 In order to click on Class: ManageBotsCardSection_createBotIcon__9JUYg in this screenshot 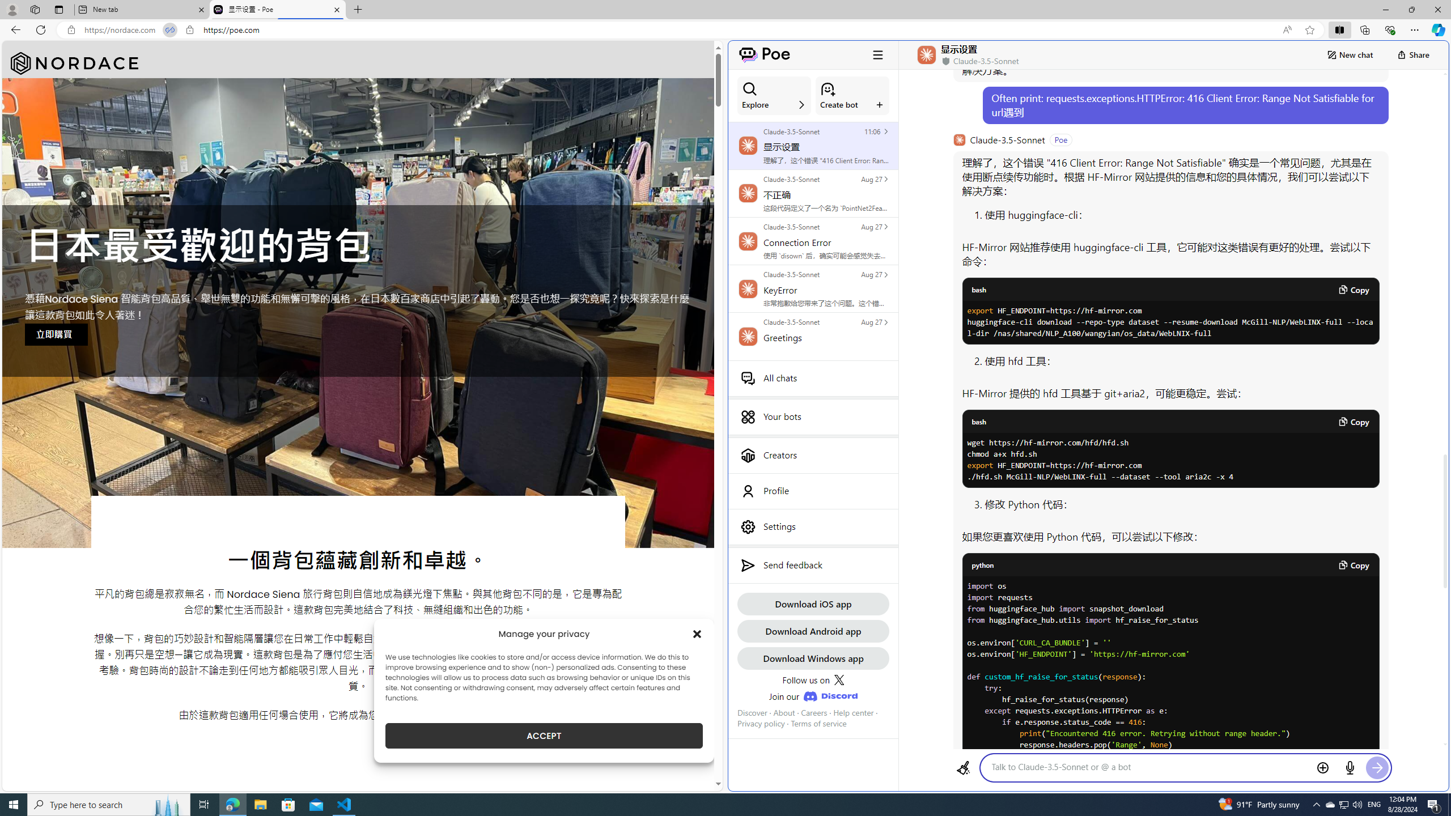, I will do `click(828, 88)`.